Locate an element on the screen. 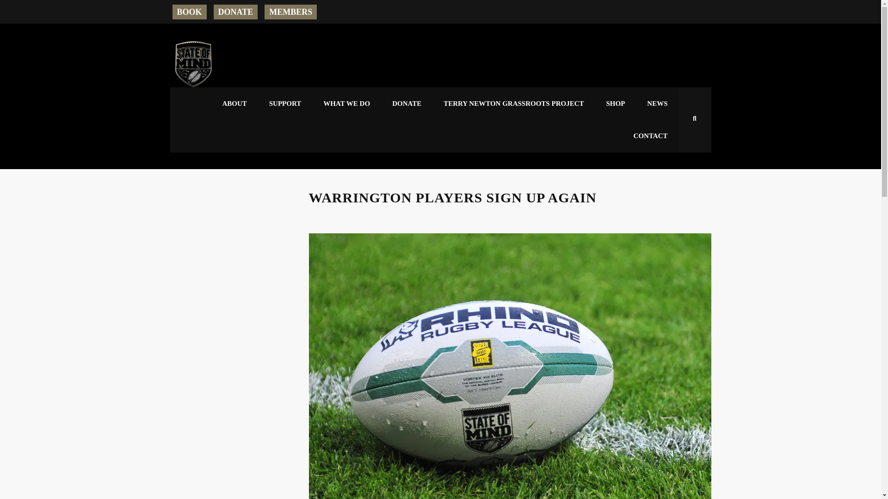 The height and width of the screenshot is (499, 888). Home is located at coordinates (193, 64).